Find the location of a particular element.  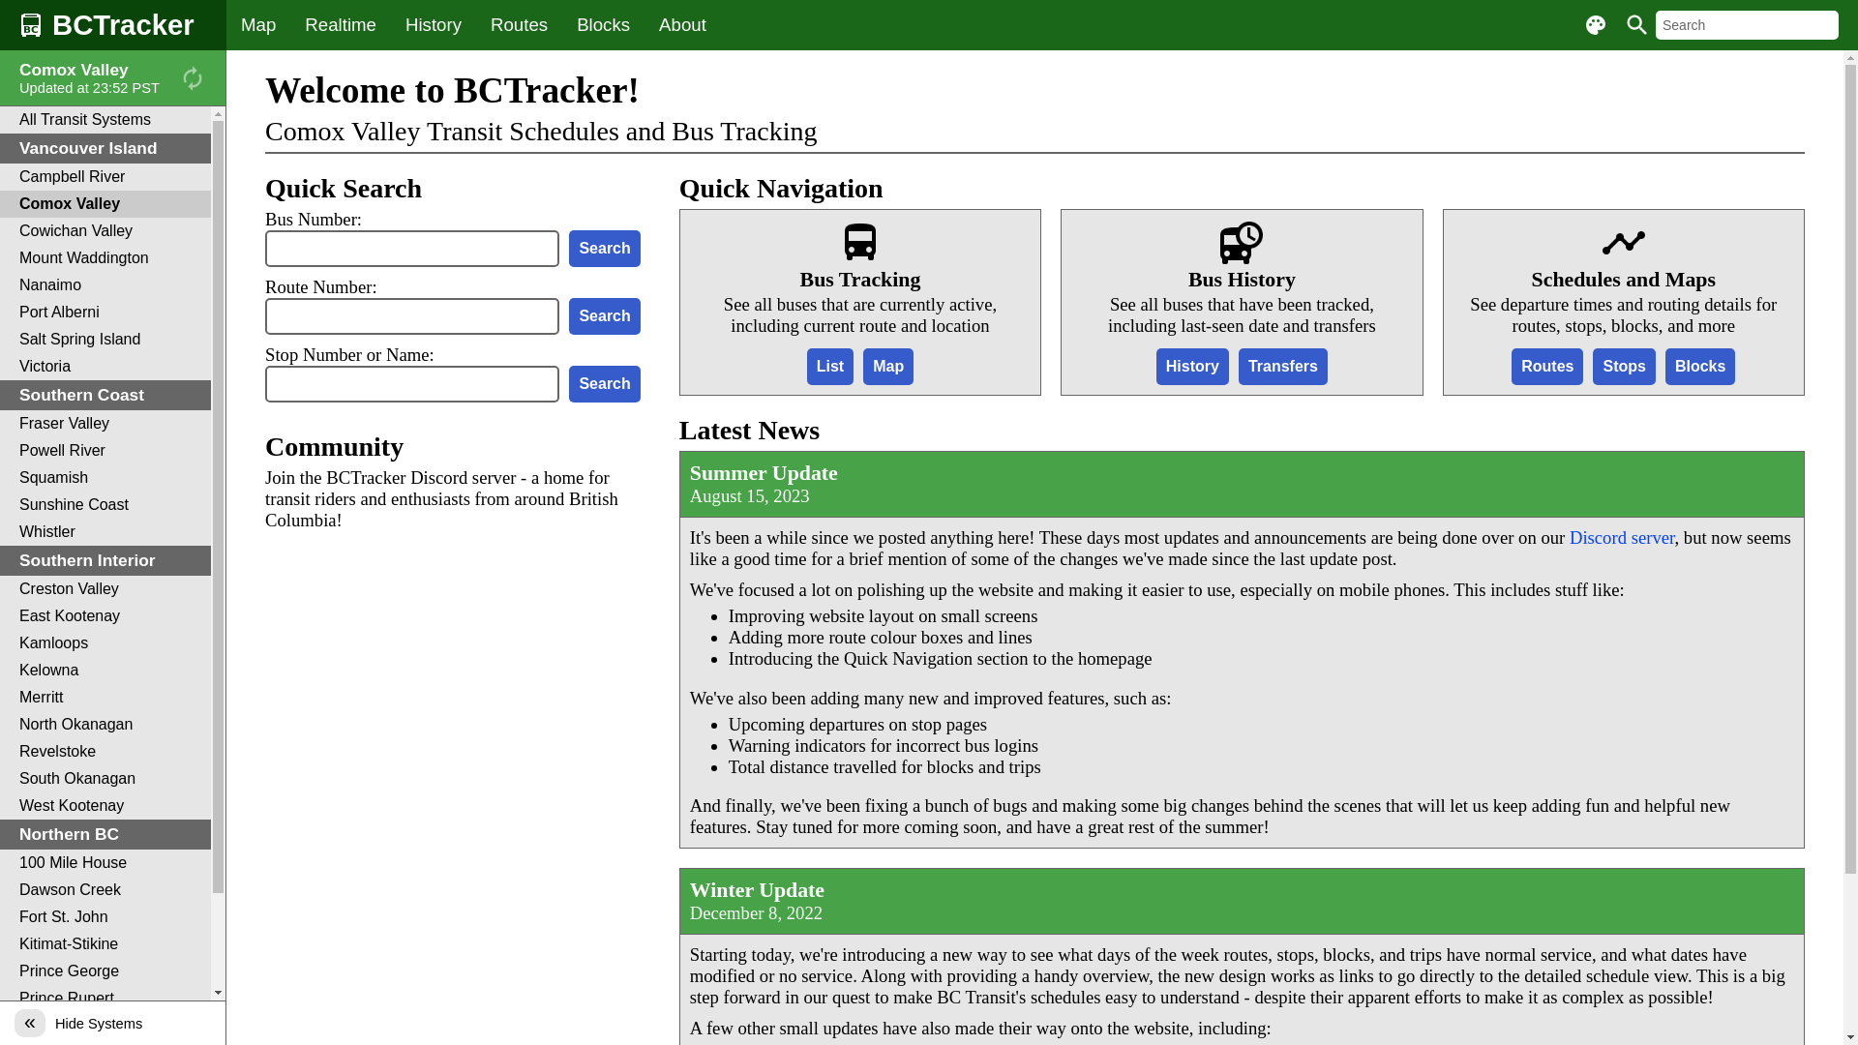

Squamish is located at coordinates (105, 478).